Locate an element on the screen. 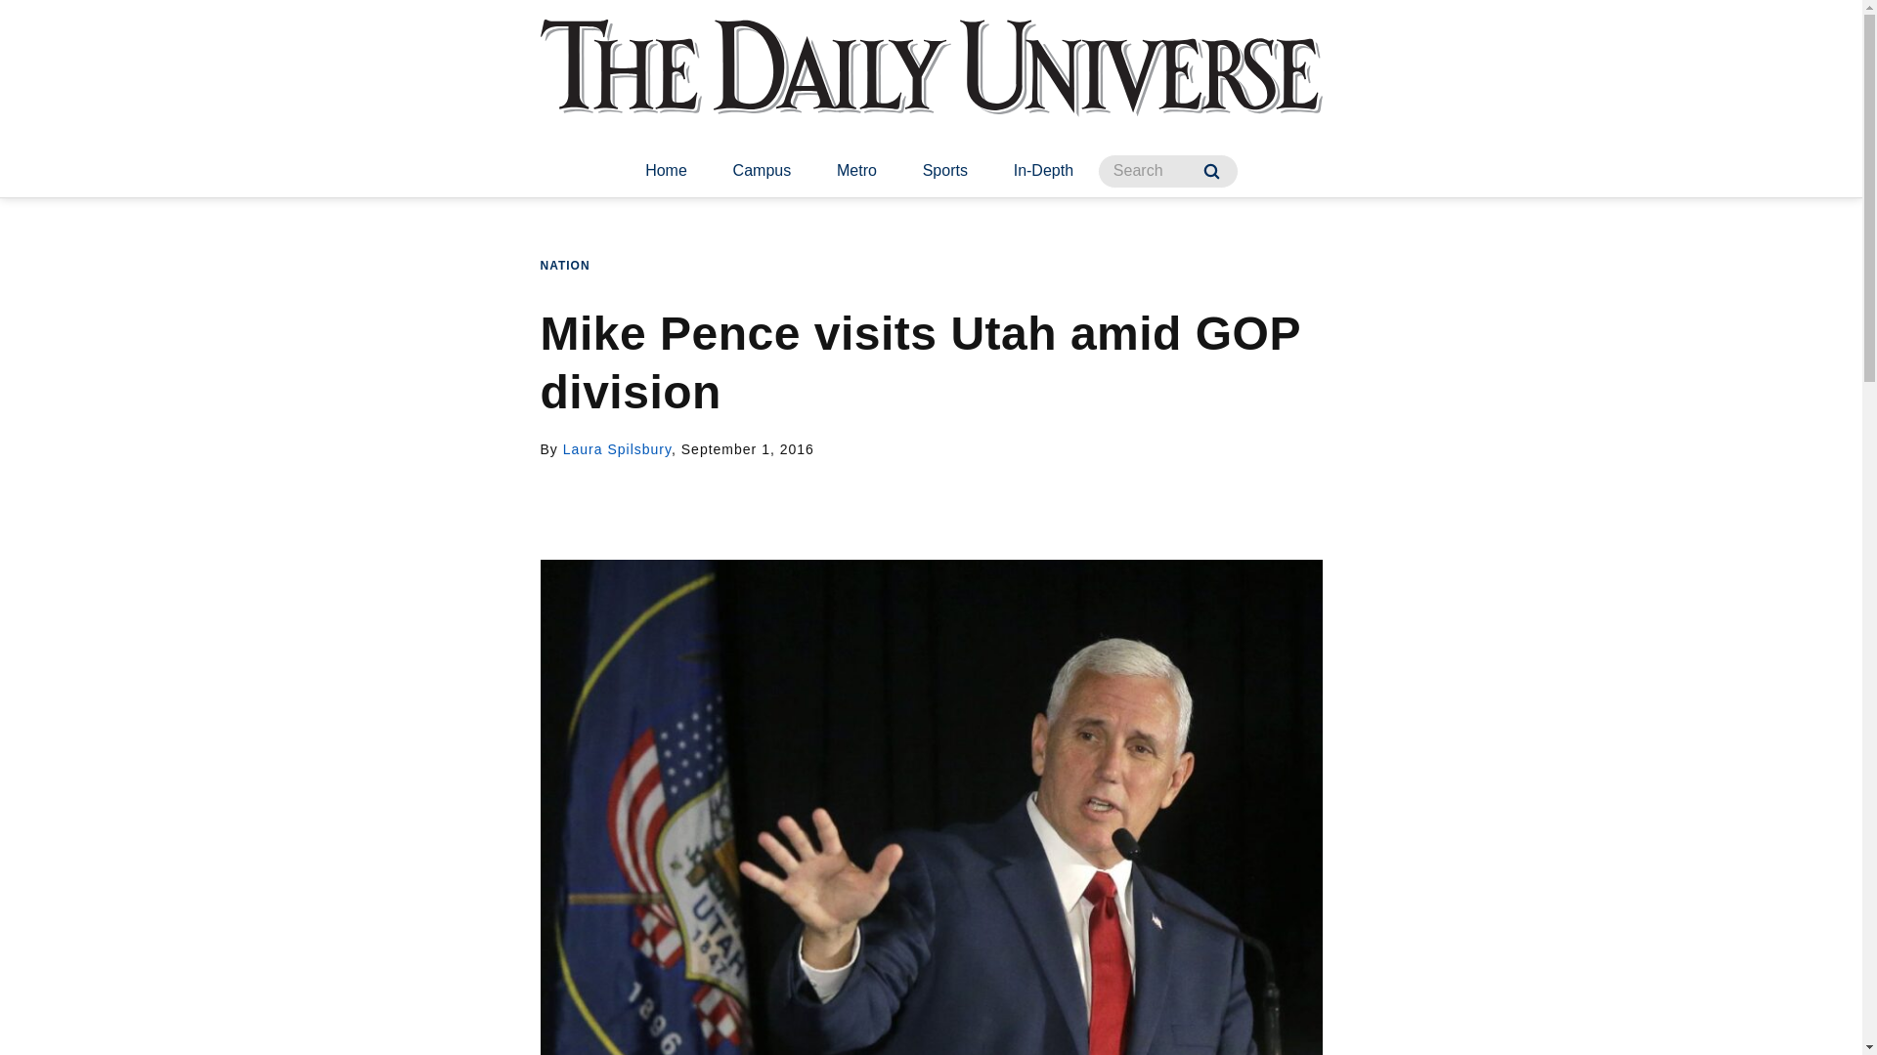  Home is located at coordinates (666, 172).